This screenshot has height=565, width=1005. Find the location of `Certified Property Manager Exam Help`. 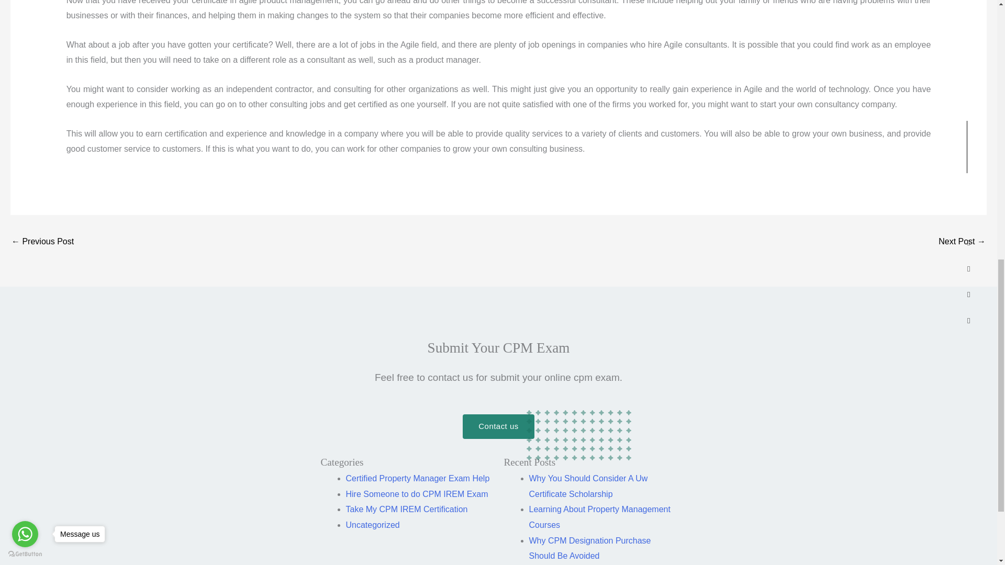

Certified Property Manager Exam Help is located at coordinates (418, 478).